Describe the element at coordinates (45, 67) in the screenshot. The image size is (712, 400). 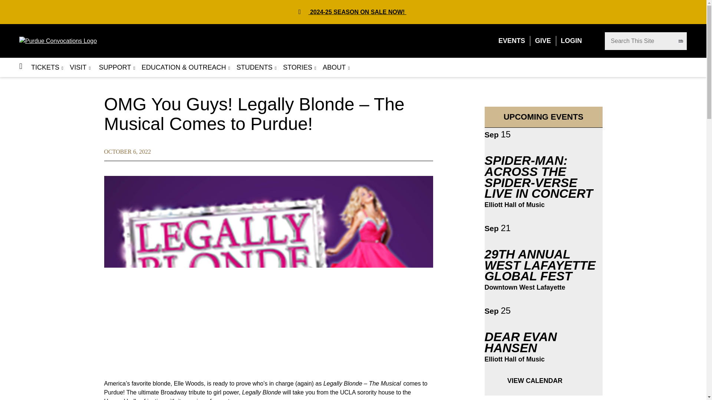
I see `TICKETS` at that location.